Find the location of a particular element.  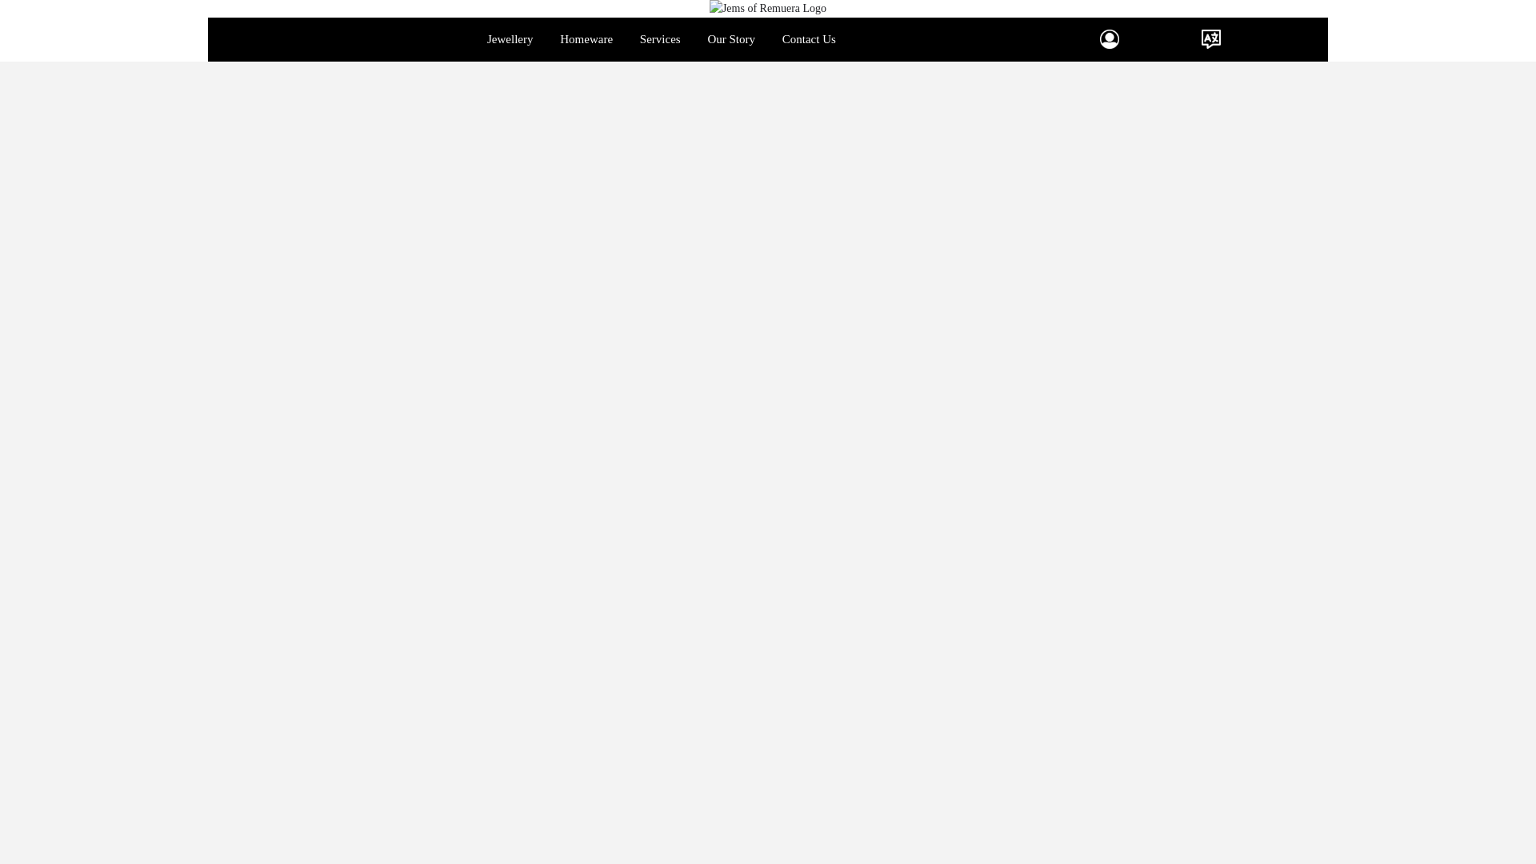

Jewellery is located at coordinates (510, 38).